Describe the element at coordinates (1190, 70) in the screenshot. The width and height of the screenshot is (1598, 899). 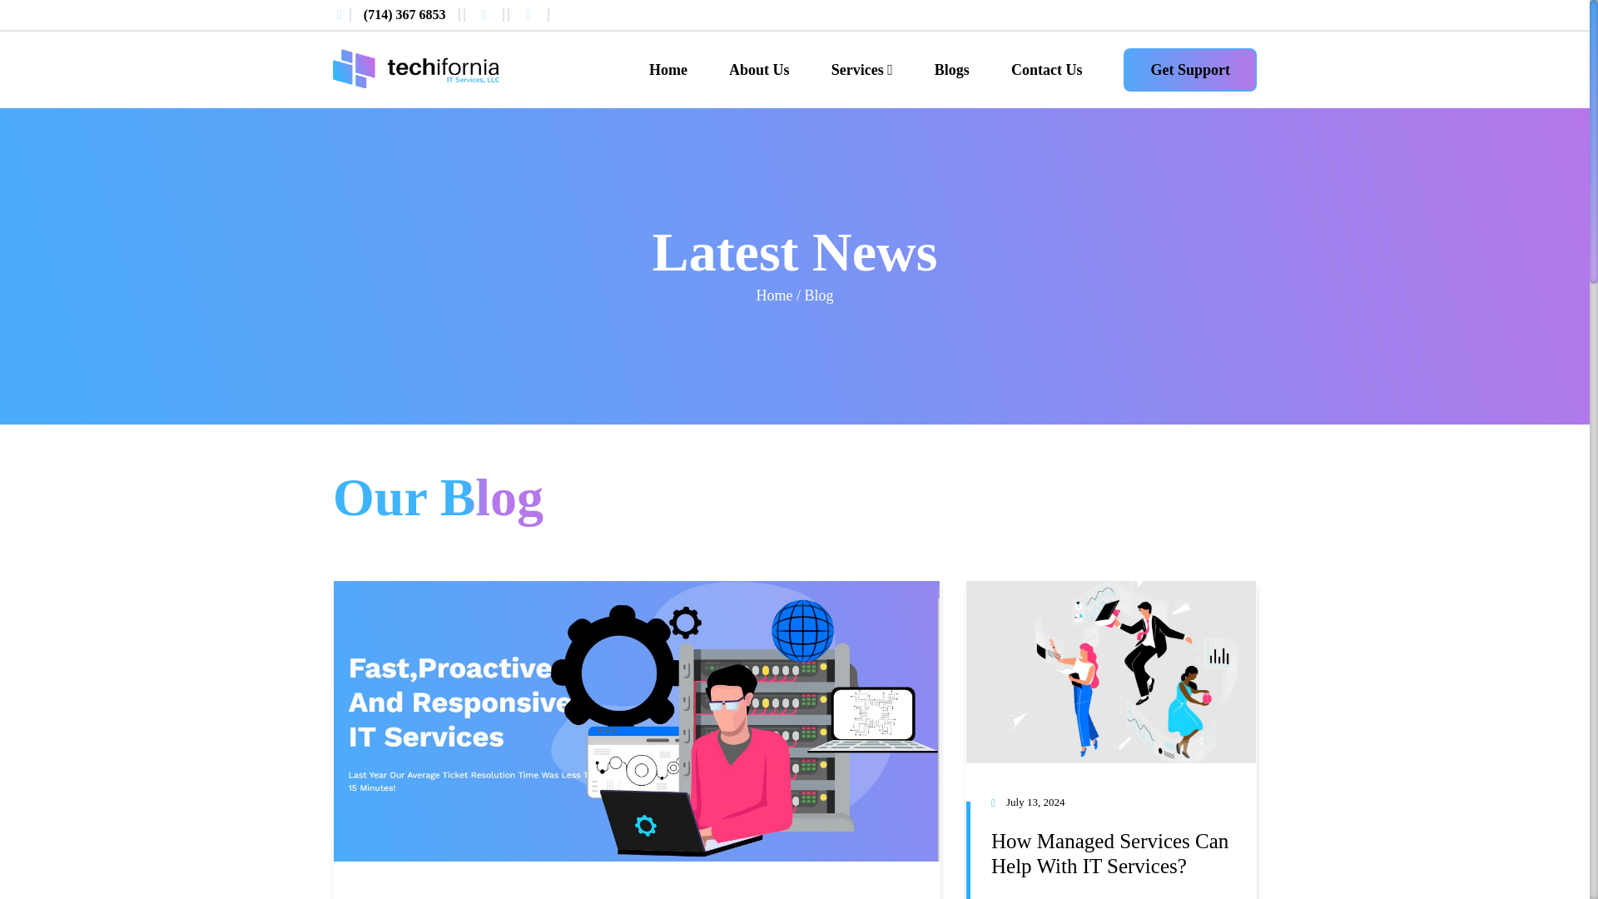
I see `Get Support` at that location.